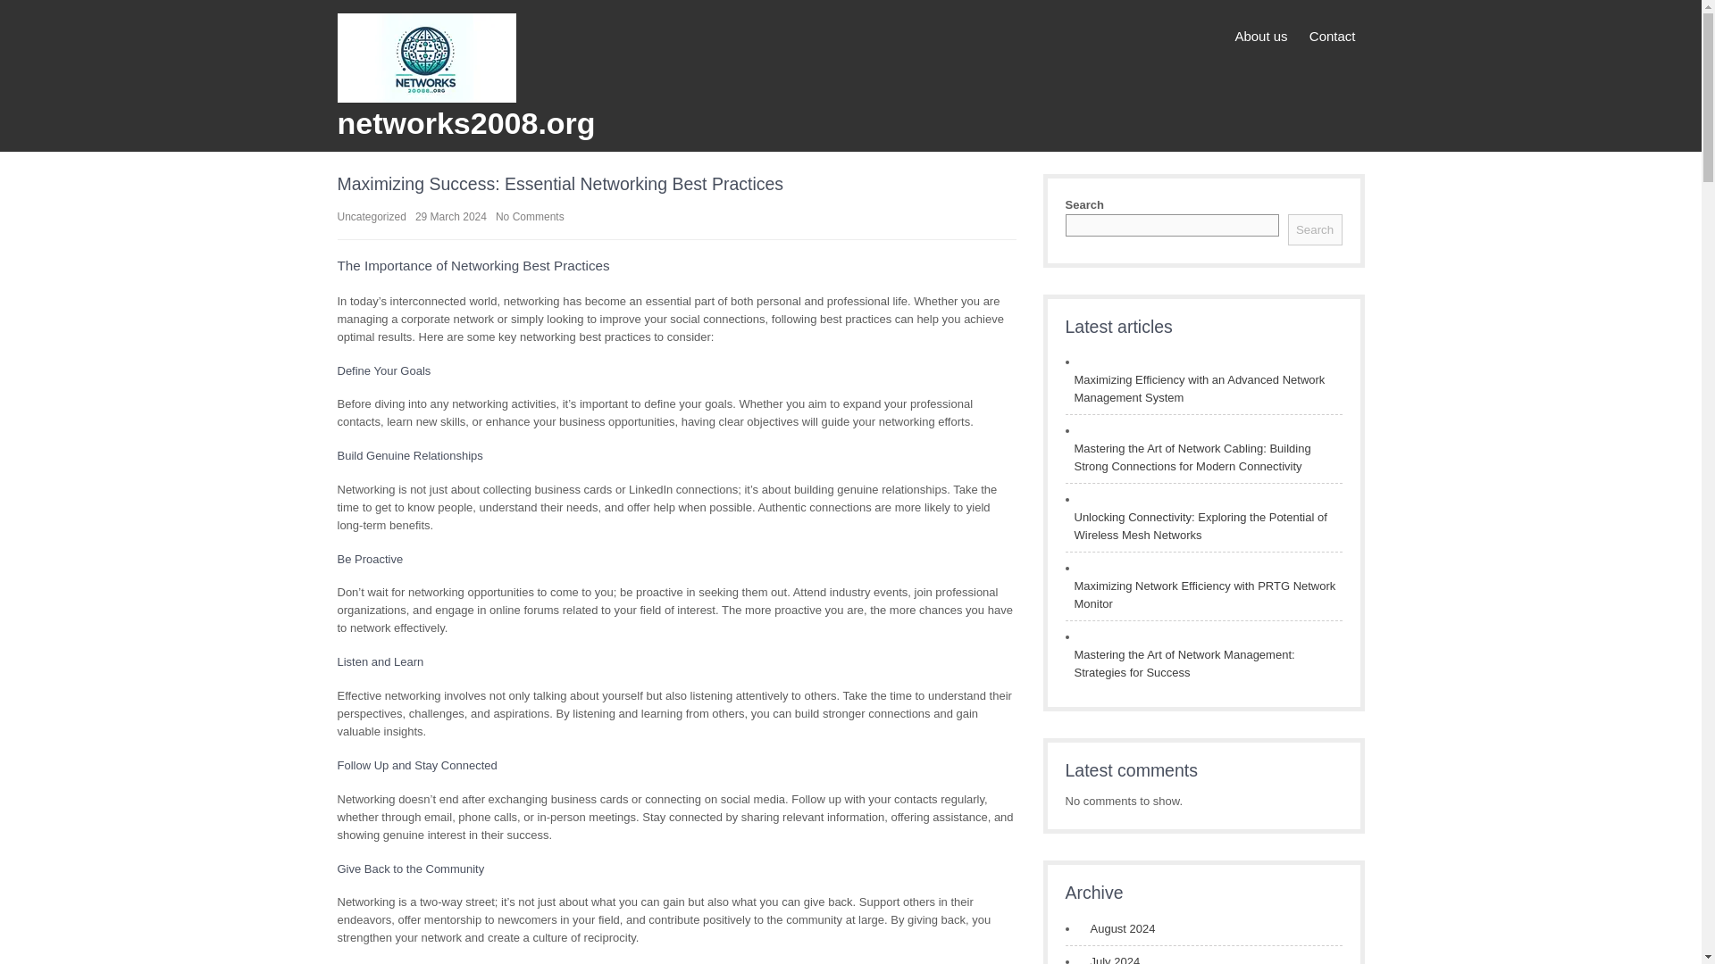 The image size is (1715, 964). Describe the element at coordinates (1261, 37) in the screenshot. I see `About us` at that location.